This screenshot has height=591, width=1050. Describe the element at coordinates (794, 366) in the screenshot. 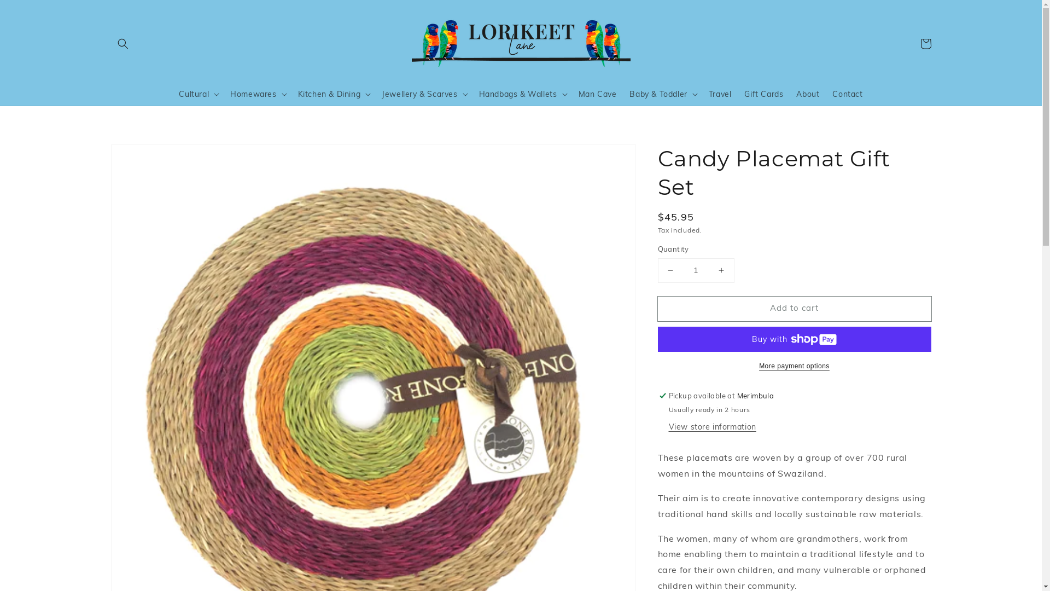

I see `More payment options` at that location.